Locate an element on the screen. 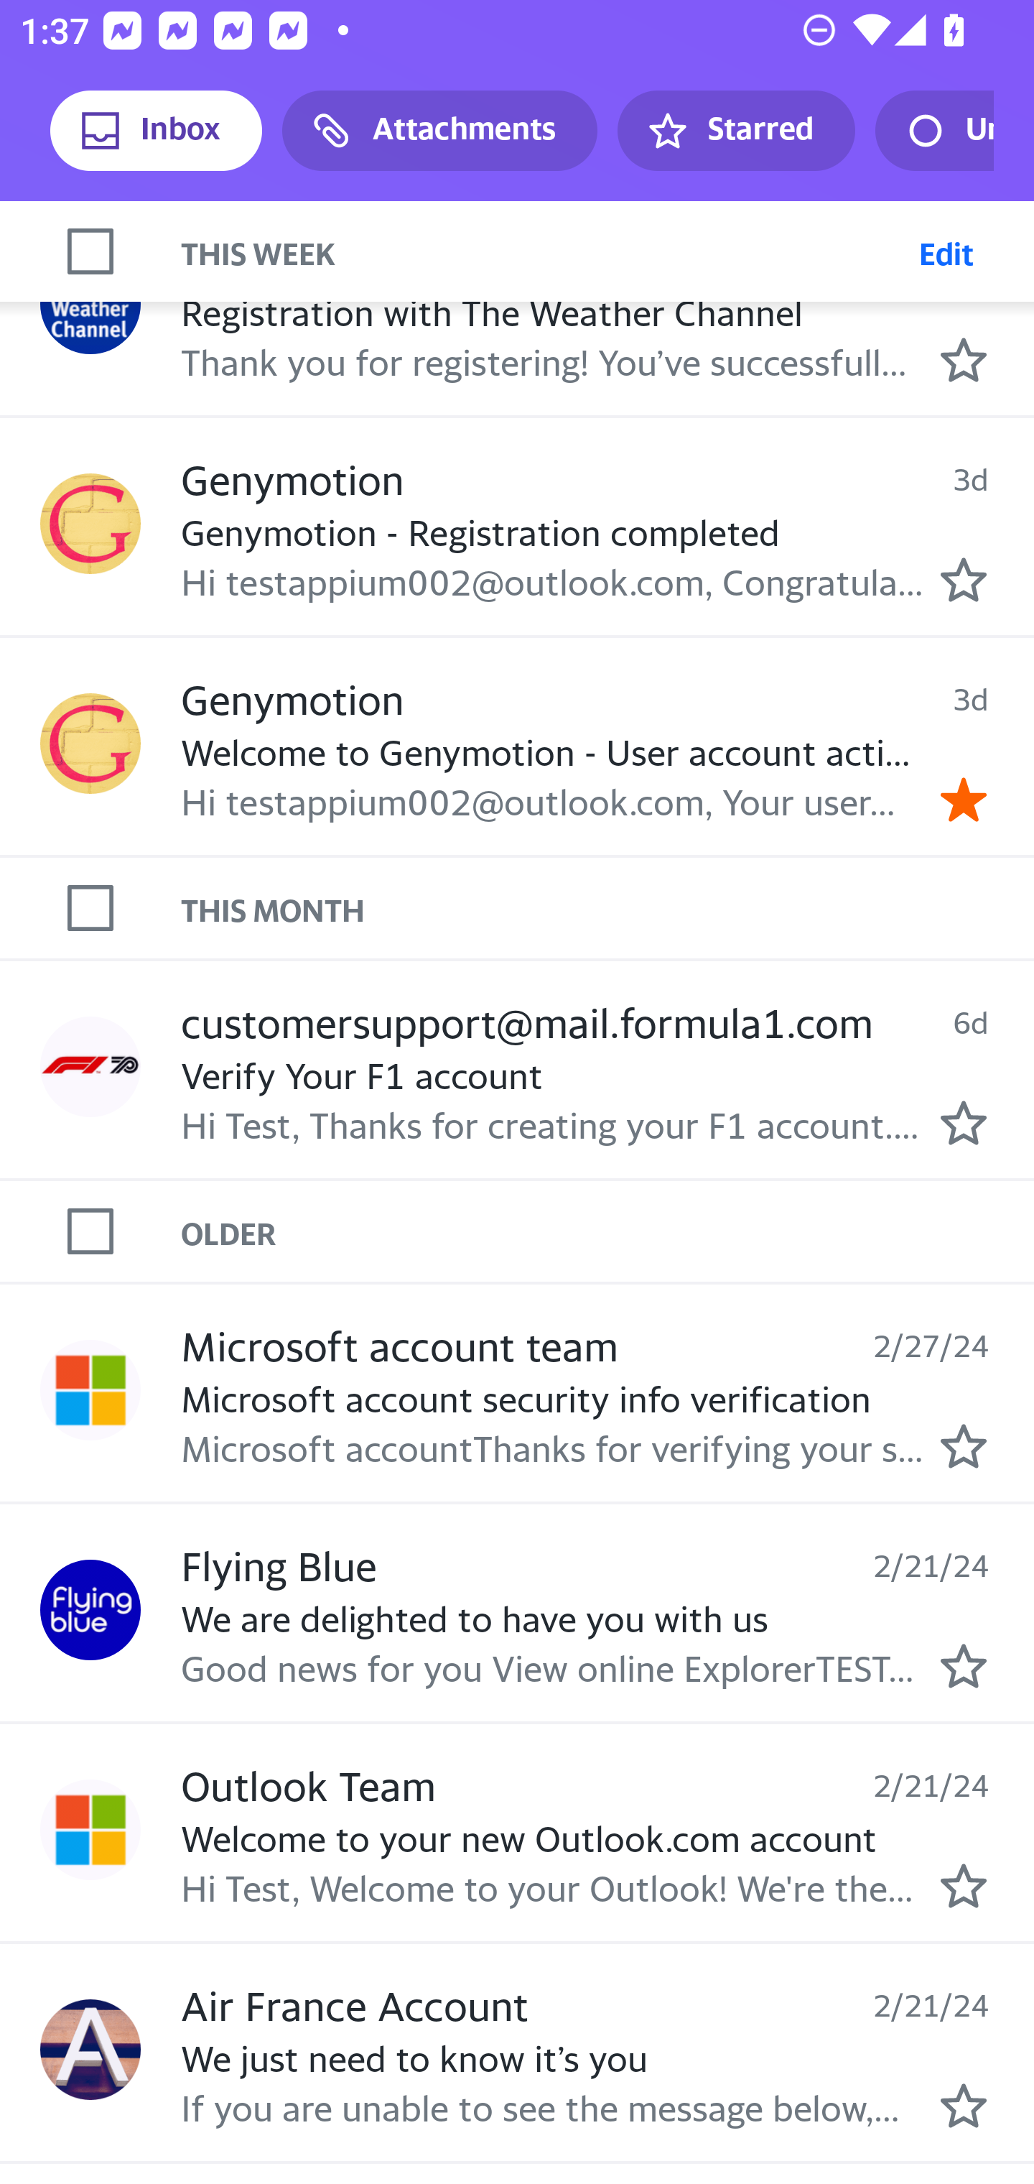 The height and width of the screenshot is (2184, 1034). Profile
customersupport@mail.formula1.com is located at coordinates (90, 1066).